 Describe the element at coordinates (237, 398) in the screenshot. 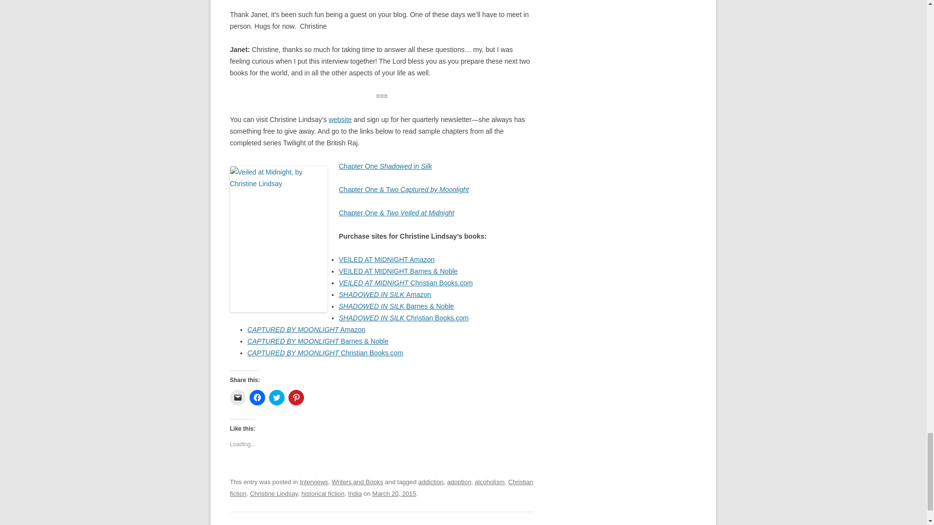

I see `Click to email a link to a friend` at that location.